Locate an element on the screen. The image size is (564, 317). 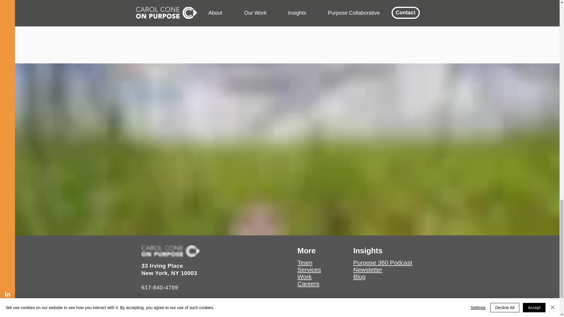
Purpose 360 Podcast is located at coordinates (382, 262).